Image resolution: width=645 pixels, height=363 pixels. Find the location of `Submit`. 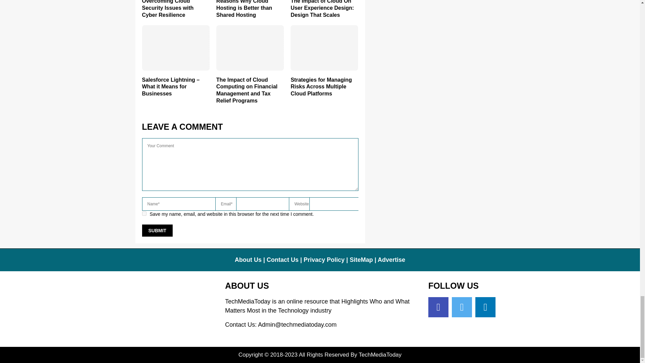

Submit is located at coordinates (157, 231).